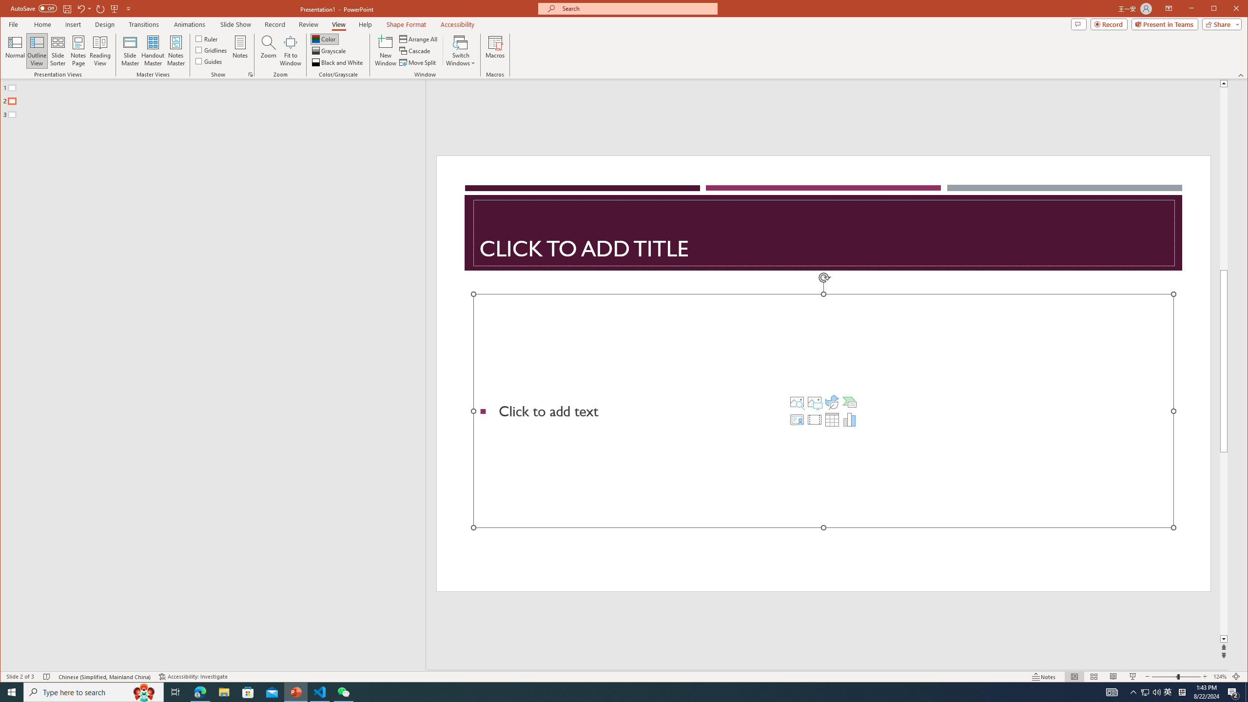 Image resolution: width=1248 pixels, height=702 pixels. What do you see at coordinates (175, 51) in the screenshot?
I see `Notes Master` at bounding box center [175, 51].